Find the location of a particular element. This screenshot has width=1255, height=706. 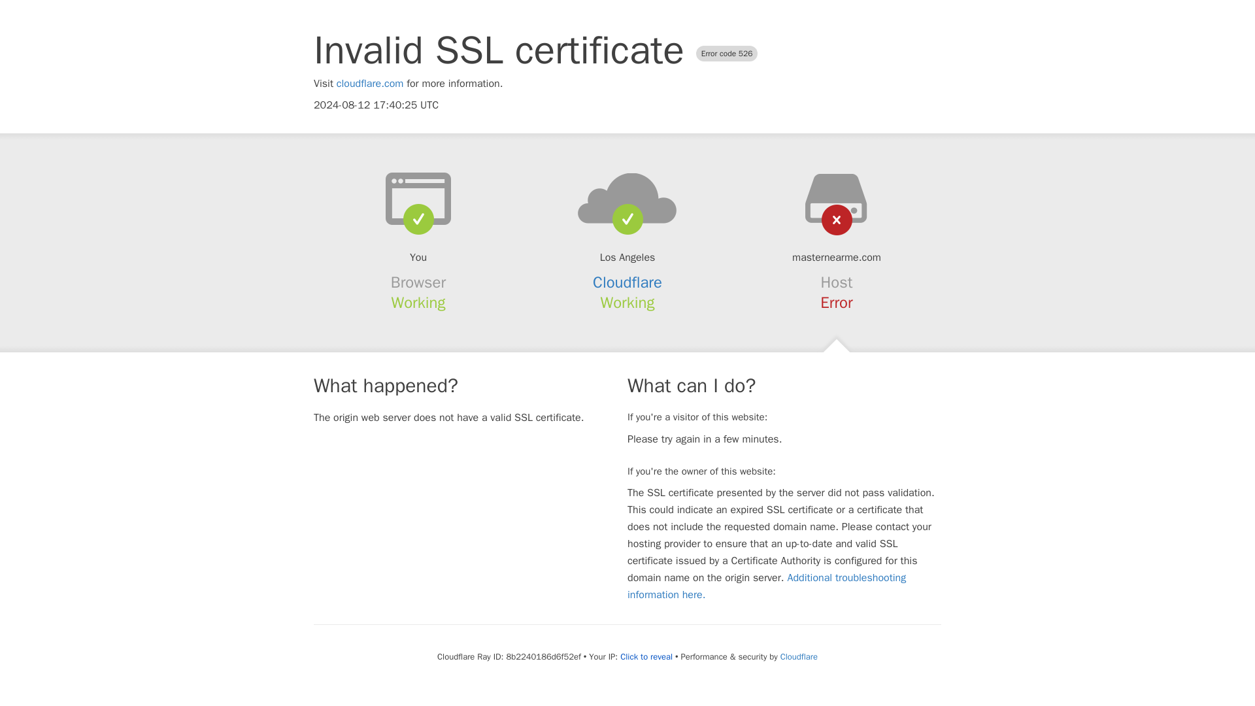

Click to reveal is located at coordinates (646, 656).